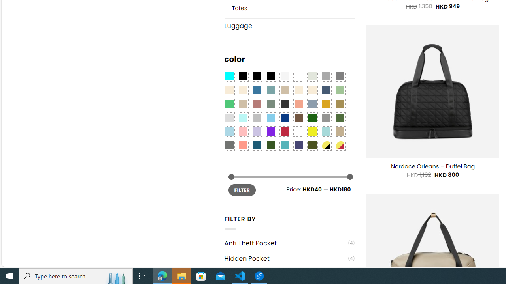  Describe the element at coordinates (298, 118) in the screenshot. I see `Brown` at that location.